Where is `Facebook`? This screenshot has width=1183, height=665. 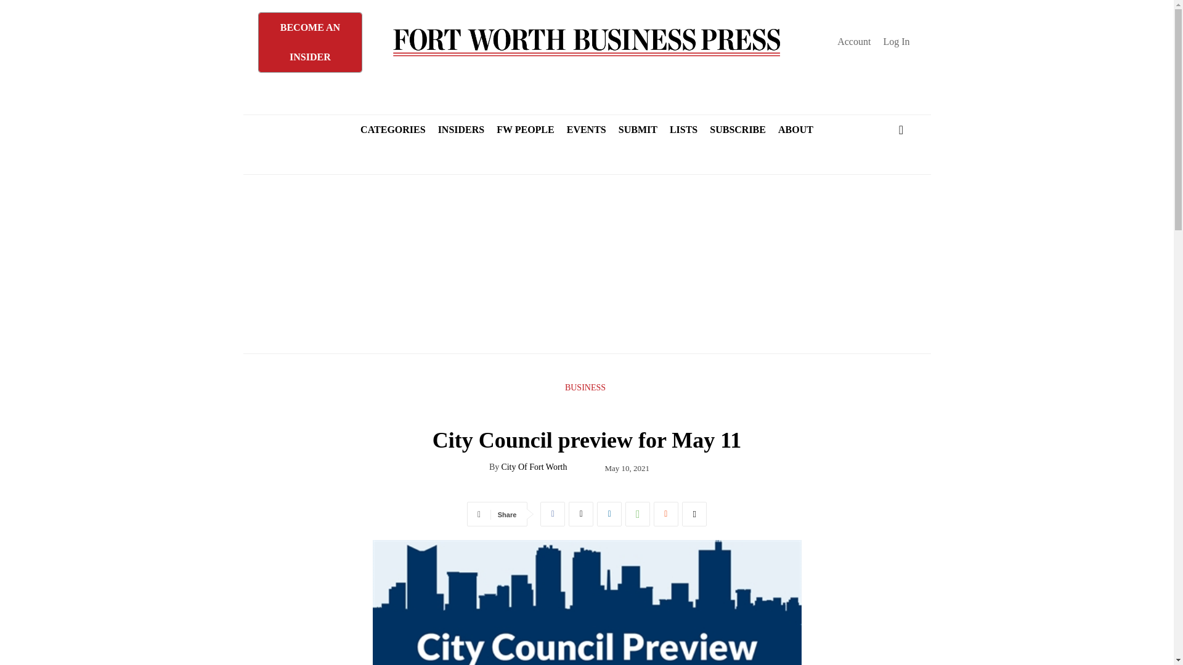 Facebook is located at coordinates (553, 514).